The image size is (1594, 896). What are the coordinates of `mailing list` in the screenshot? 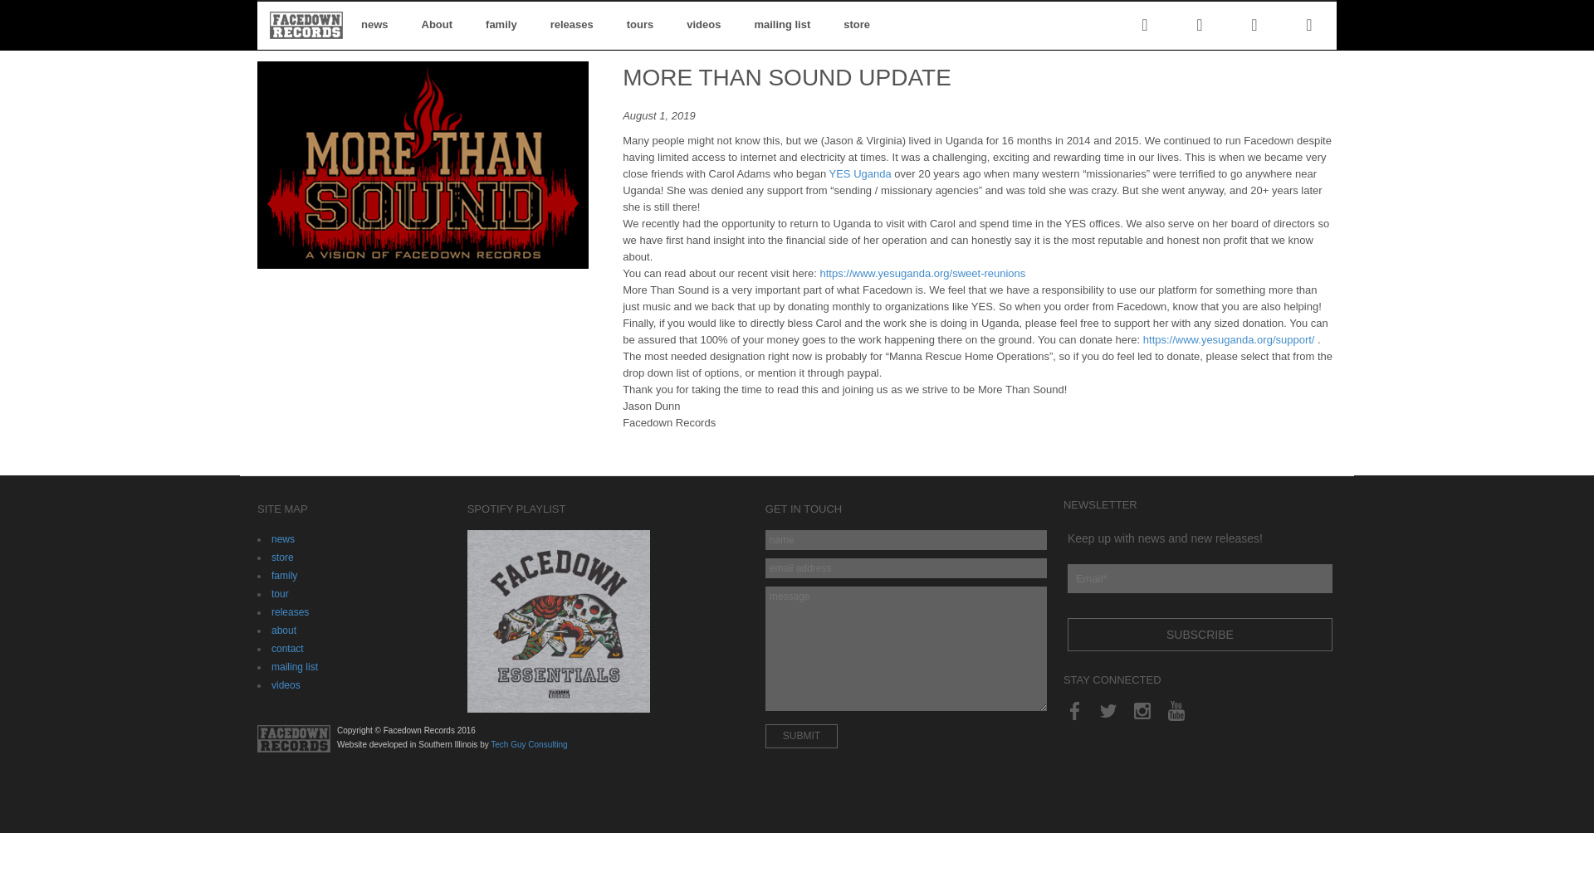 It's located at (501, 25).